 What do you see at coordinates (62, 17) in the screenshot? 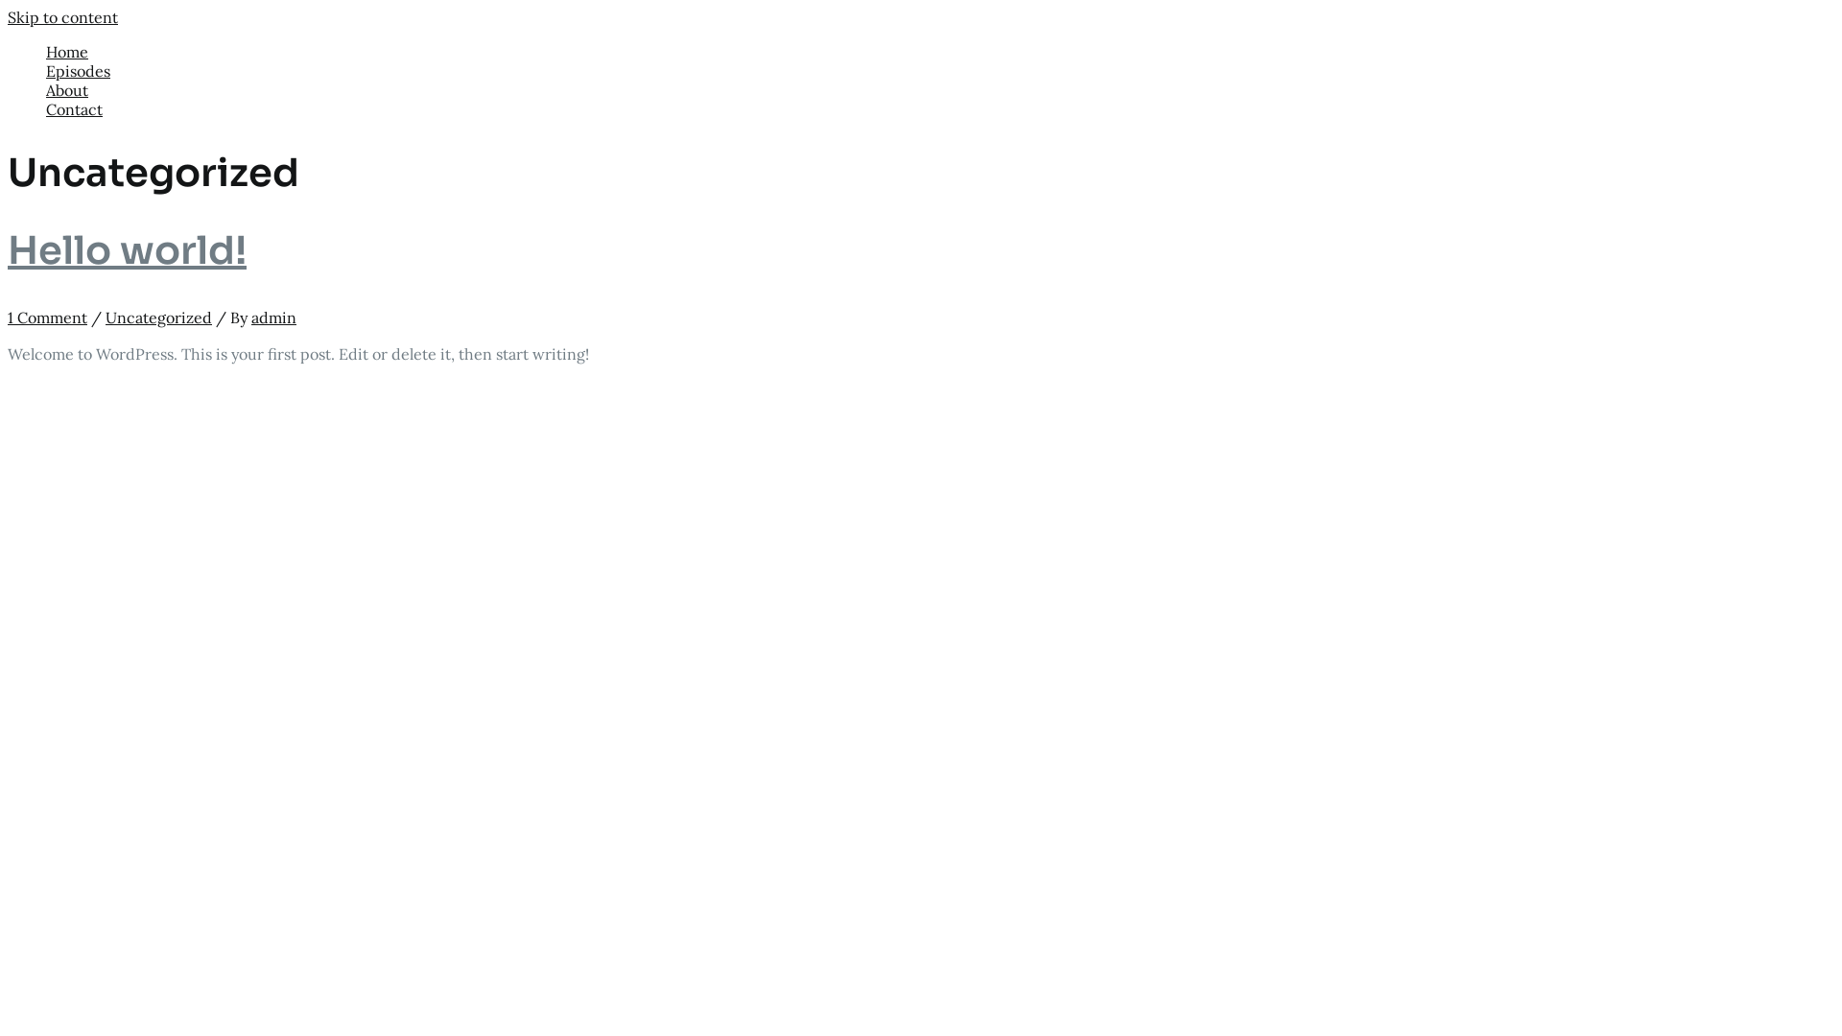
I see `Skip to content` at bounding box center [62, 17].